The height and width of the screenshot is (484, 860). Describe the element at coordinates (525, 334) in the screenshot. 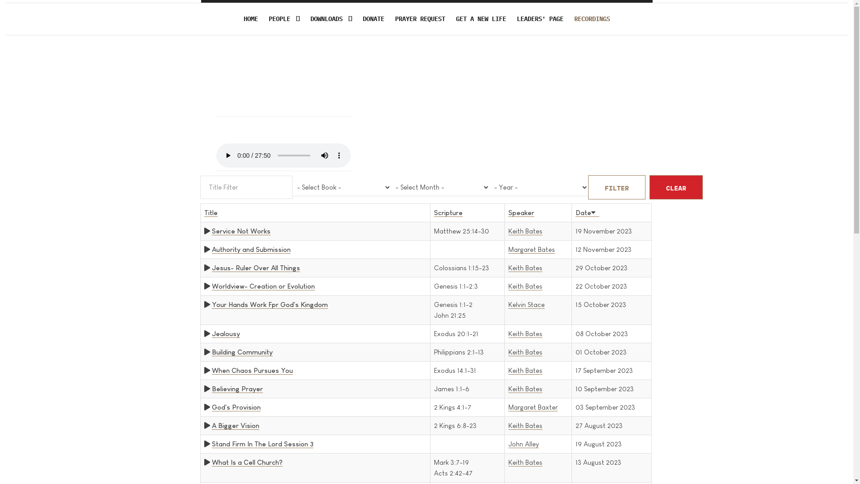

I see `Keith Bates` at that location.